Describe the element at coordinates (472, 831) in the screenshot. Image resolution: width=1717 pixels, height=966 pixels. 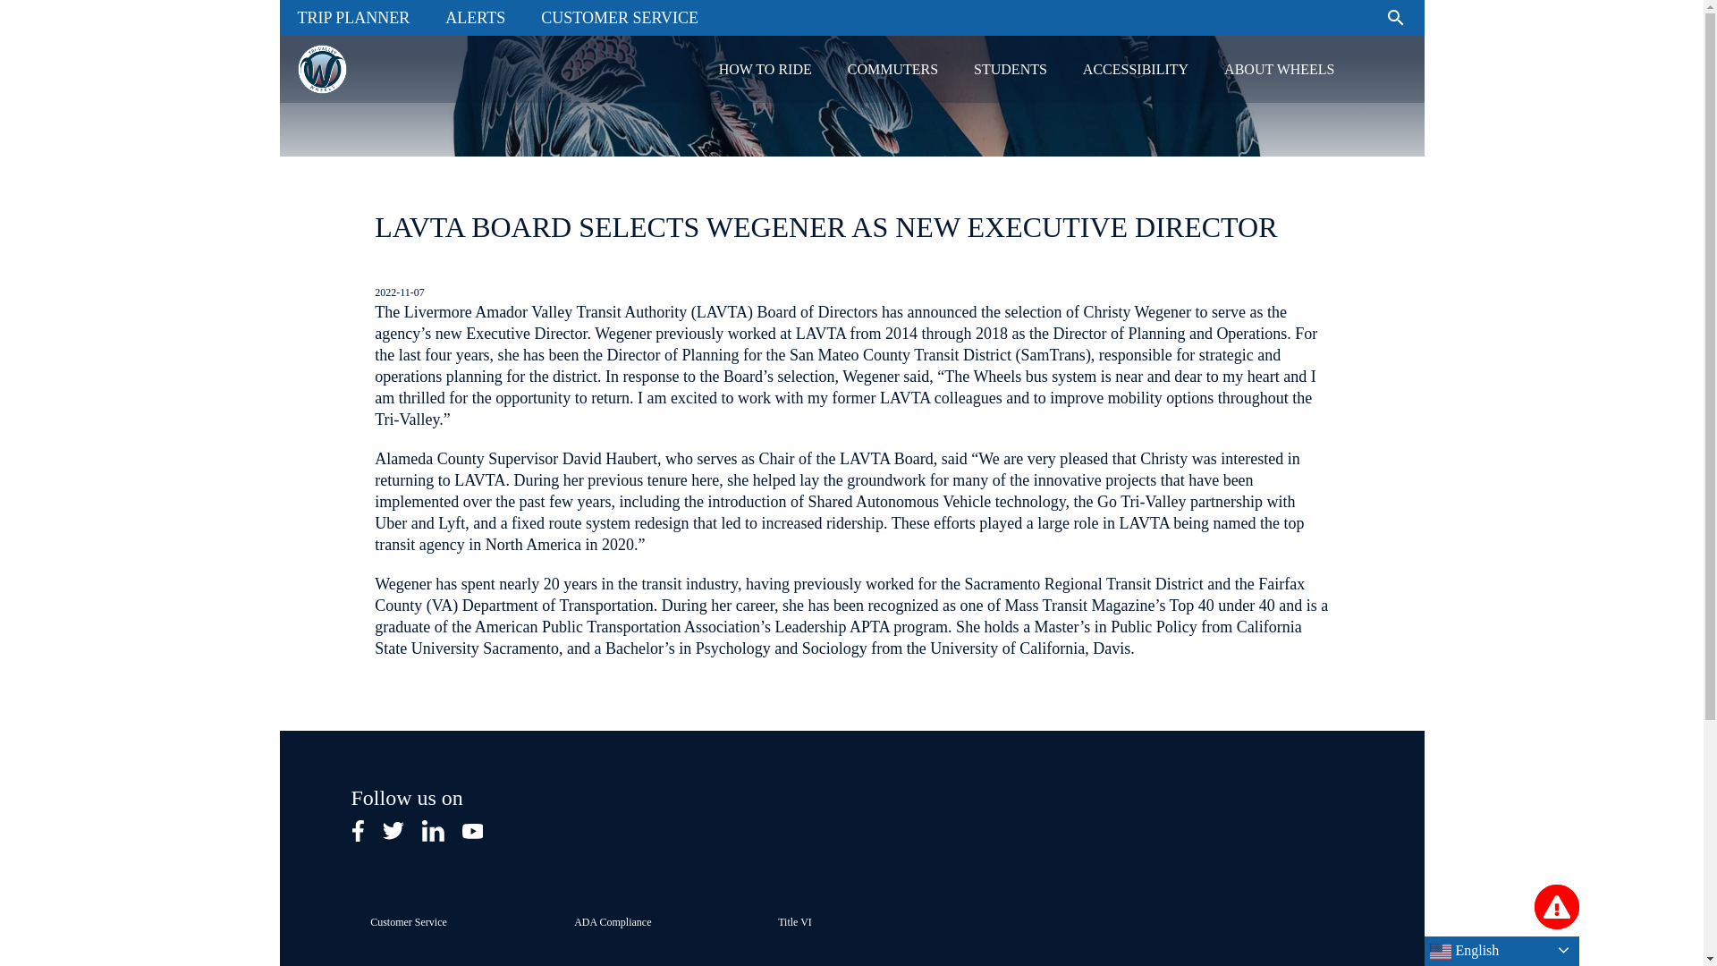
I see `YouTube` at that location.